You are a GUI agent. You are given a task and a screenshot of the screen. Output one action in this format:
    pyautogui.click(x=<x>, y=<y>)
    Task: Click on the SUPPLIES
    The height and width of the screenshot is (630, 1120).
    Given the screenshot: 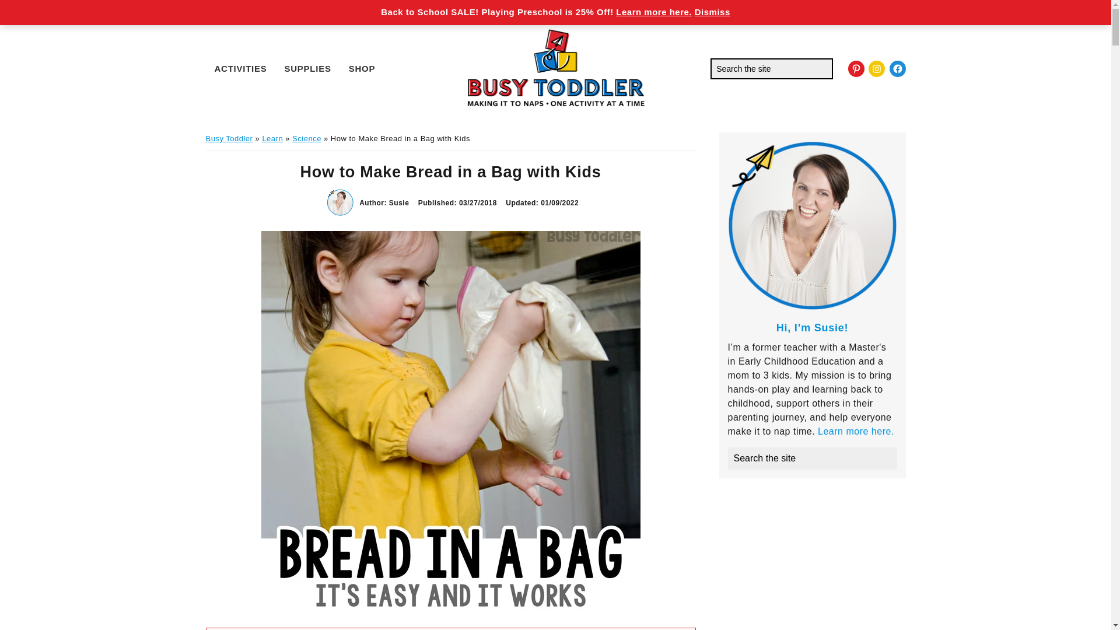 What is the action you would take?
    pyautogui.click(x=308, y=68)
    